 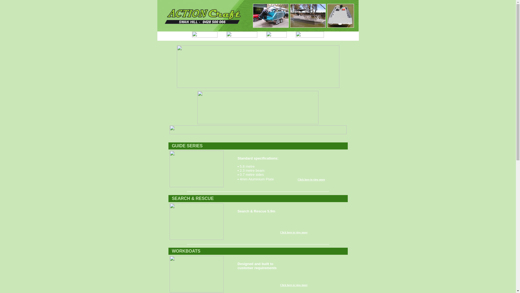 I want to click on Click here to view more, so click(x=311, y=180).